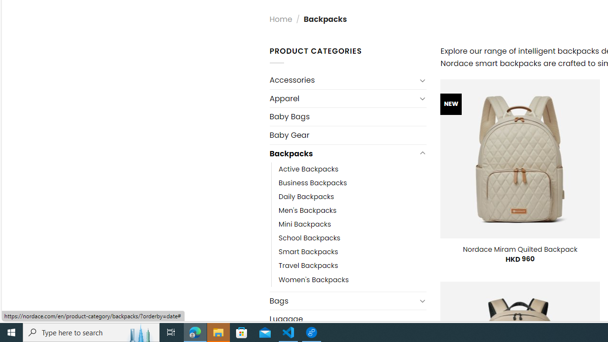  What do you see at coordinates (313, 279) in the screenshot?
I see `Women's Backpacks` at bounding box center [313, 279].